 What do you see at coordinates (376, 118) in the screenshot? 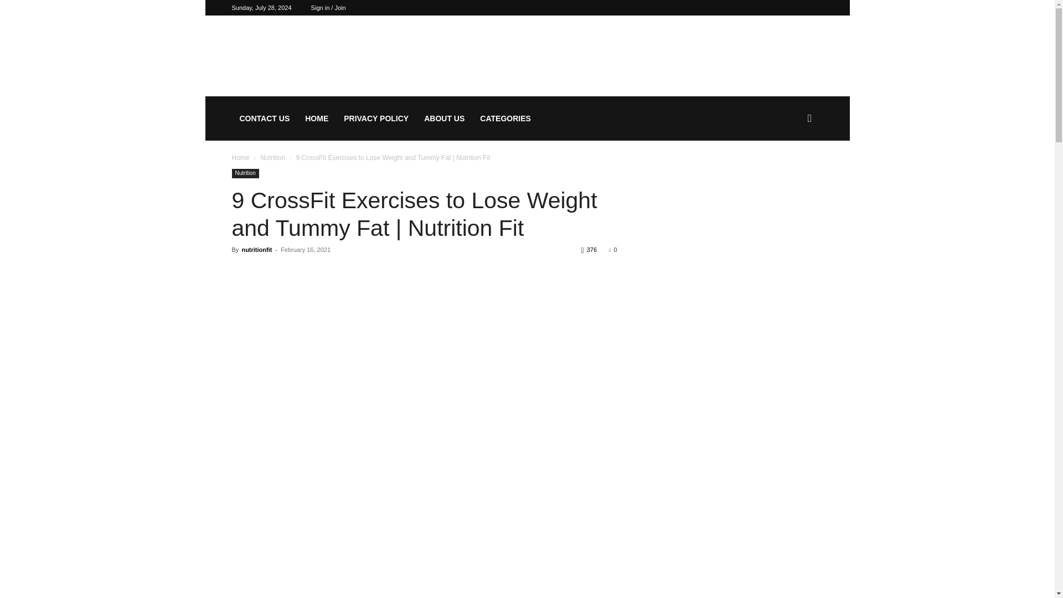
I see `PRIVACY POLICY` at bounding box center [376, 118].